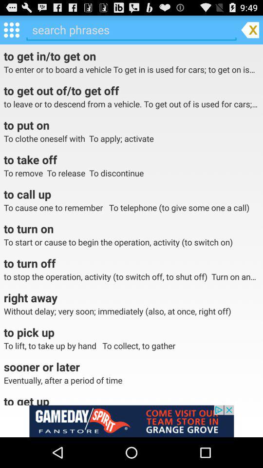  What do you see at coordinates (12, 29) in the screenshot?
I see `menu` at bounding box center [12, 29].